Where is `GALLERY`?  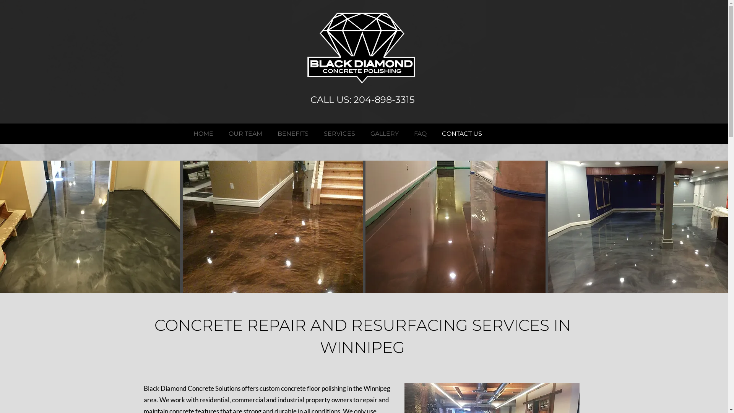
GALLERY is located at coordinates (384, 134).